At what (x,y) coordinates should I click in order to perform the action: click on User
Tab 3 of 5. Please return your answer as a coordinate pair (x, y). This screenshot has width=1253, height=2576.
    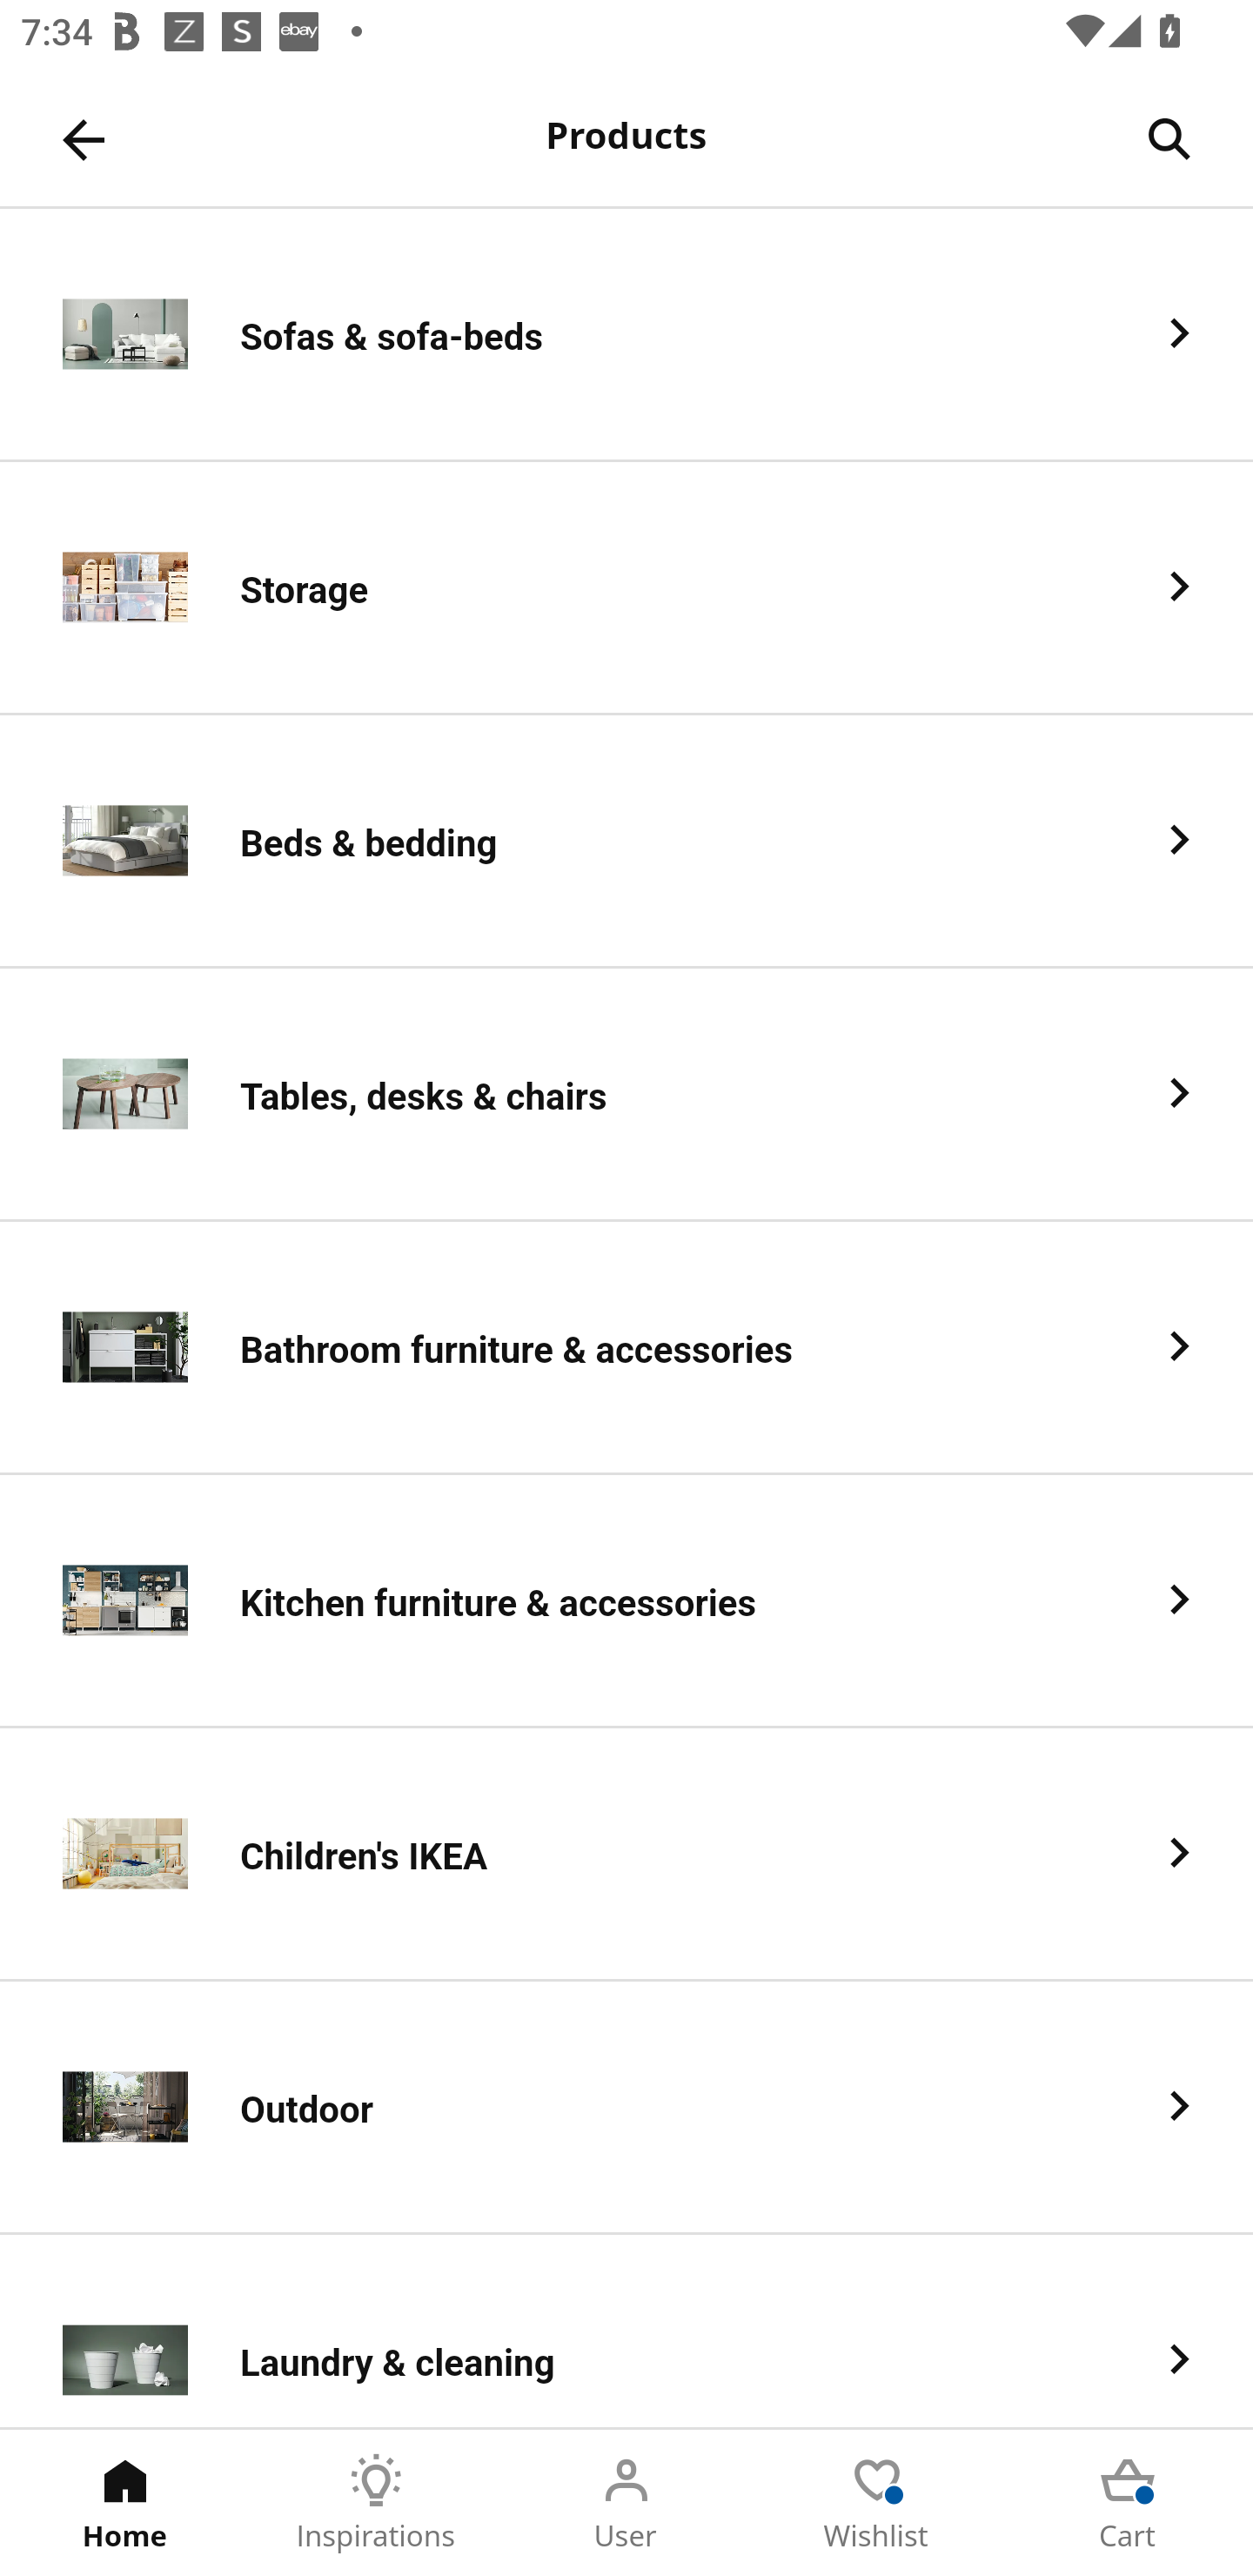
    Looking at the image, I should click on (626, 2503).